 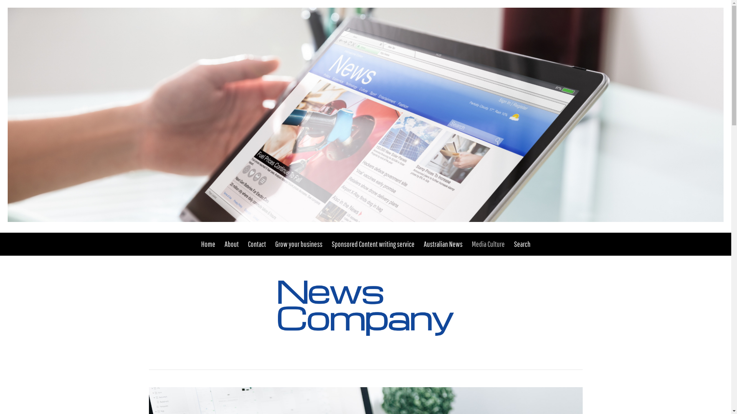 I want to click on Contact, so click(x=257, y=244).